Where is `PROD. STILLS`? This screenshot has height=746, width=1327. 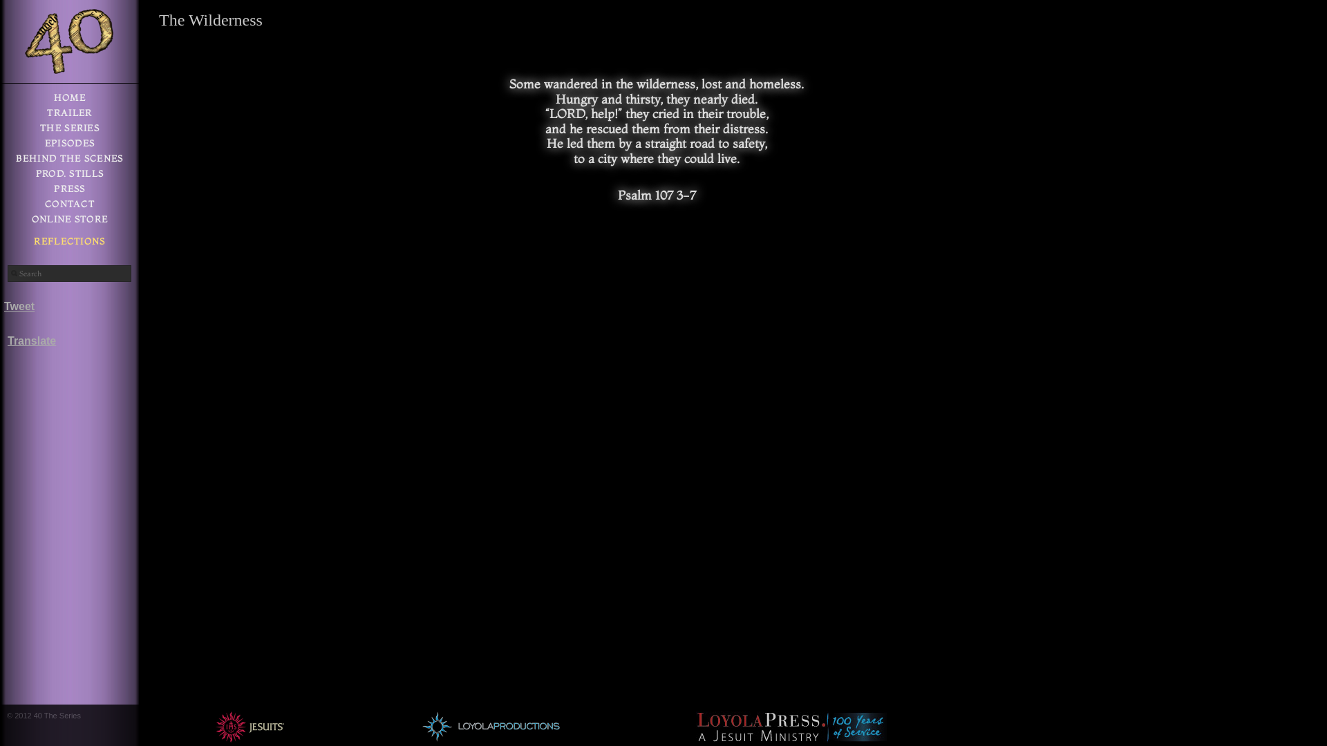
PROD. STILLS is located at coordinates (70, 176).